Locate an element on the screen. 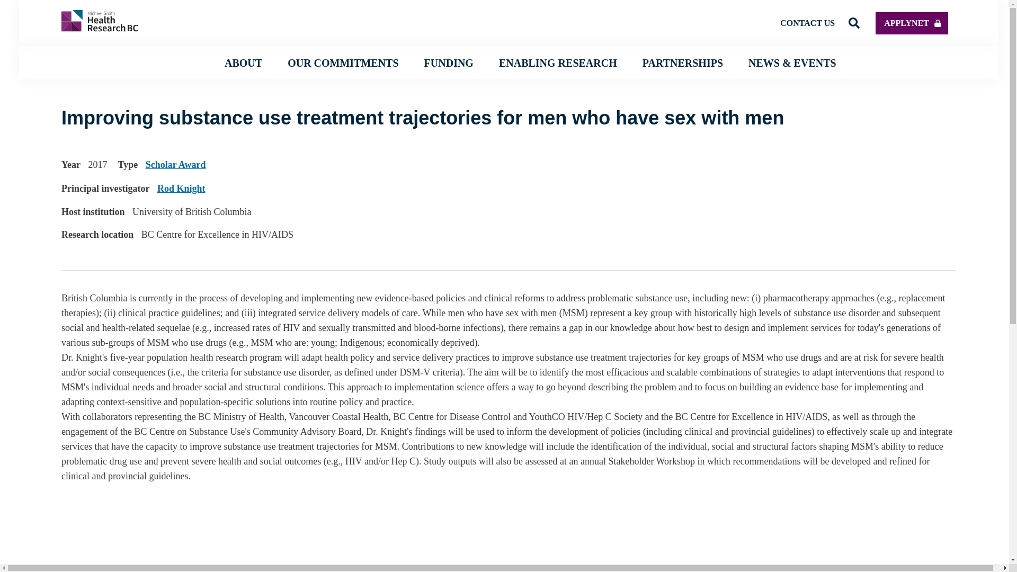 The height and width of the screenshot is (572, 1017). ENABLING RESEARCH is located at coordinates (558, 62).